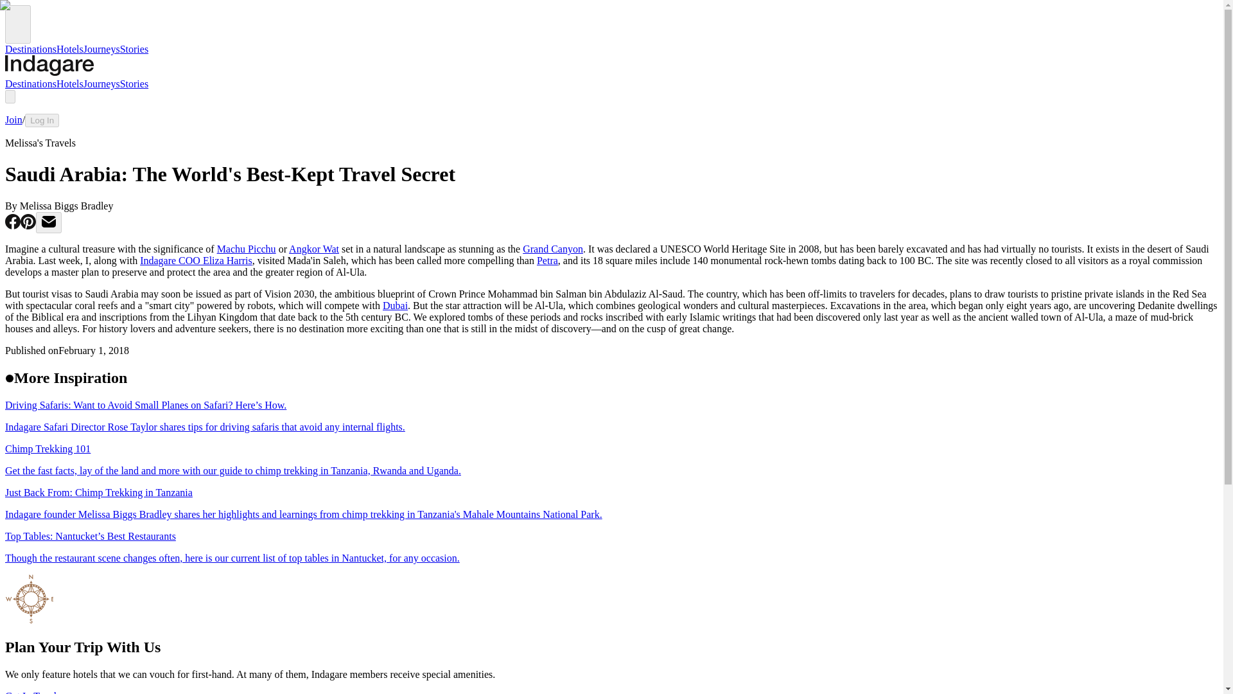 The height and width of the screenshot is (694, 1233). I want to click on Share via Pinterest, so click(28, 226).